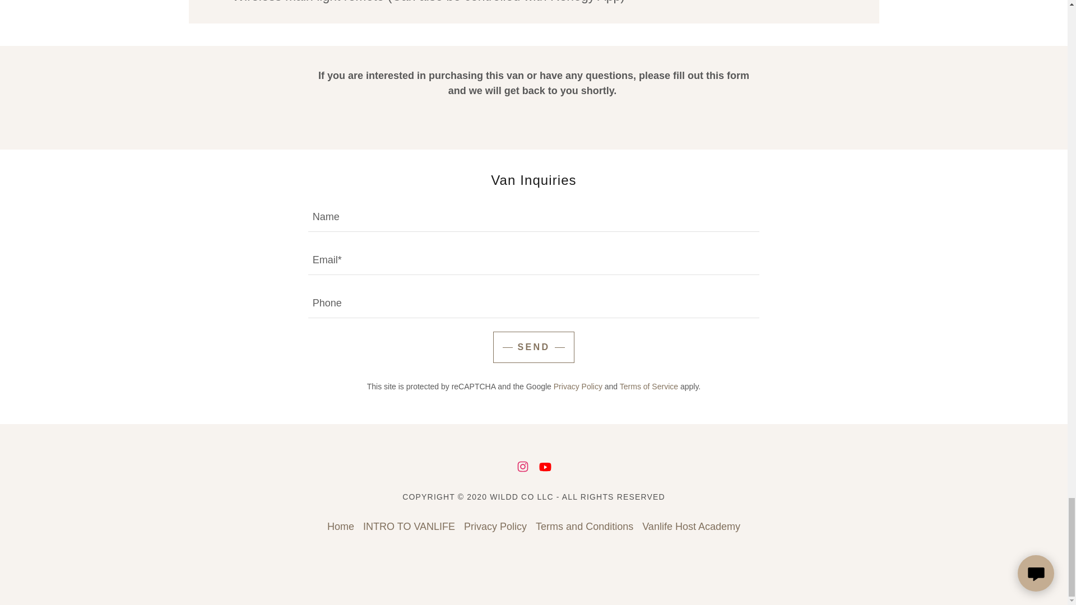  What do you see at coordinates (409, 527) in the screenshot?
I see `INTRO TO VANLIFE` at bounding box center [409, 527].